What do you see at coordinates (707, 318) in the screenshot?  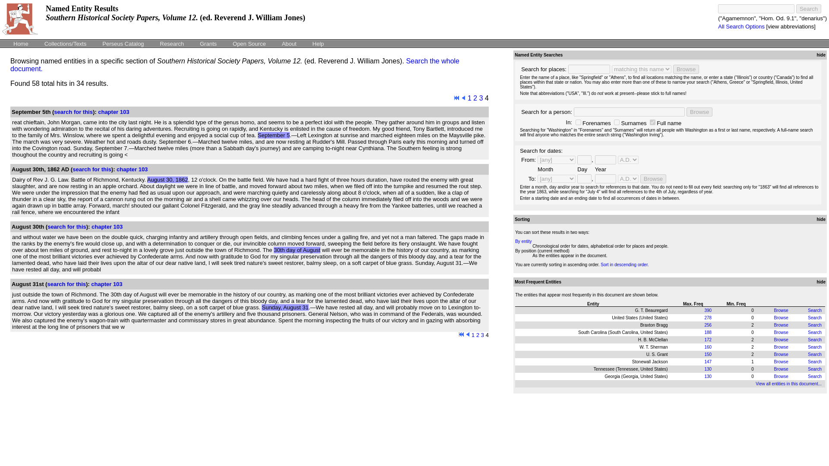 I see `278` at bounding box center [707, 318].